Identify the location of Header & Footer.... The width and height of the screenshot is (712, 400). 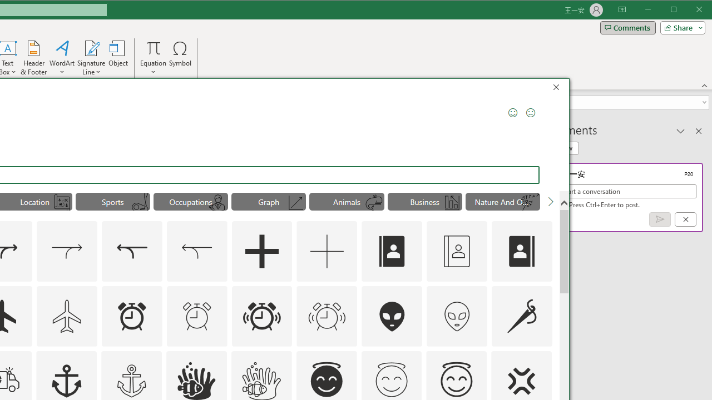
(33, 58).